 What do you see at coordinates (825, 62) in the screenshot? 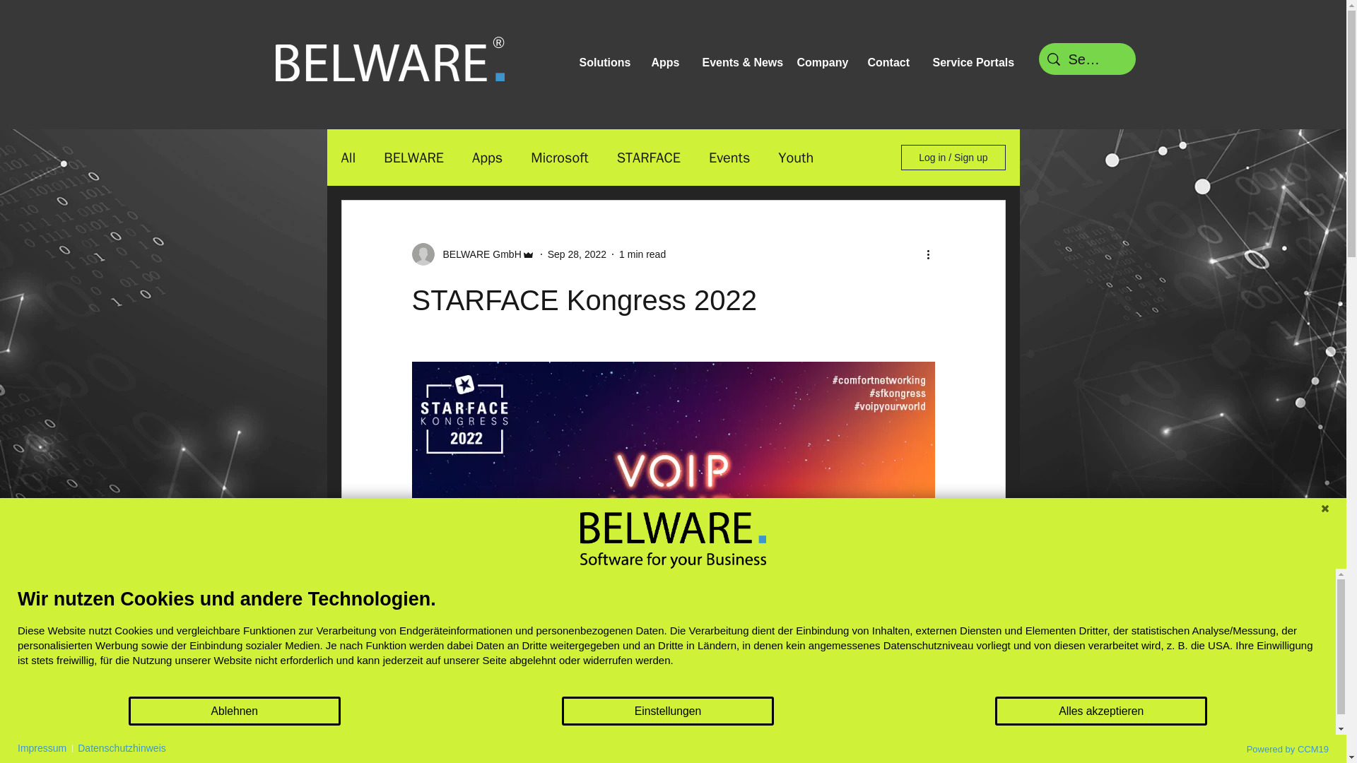
I see `Company` at bounding box center [825, 62].